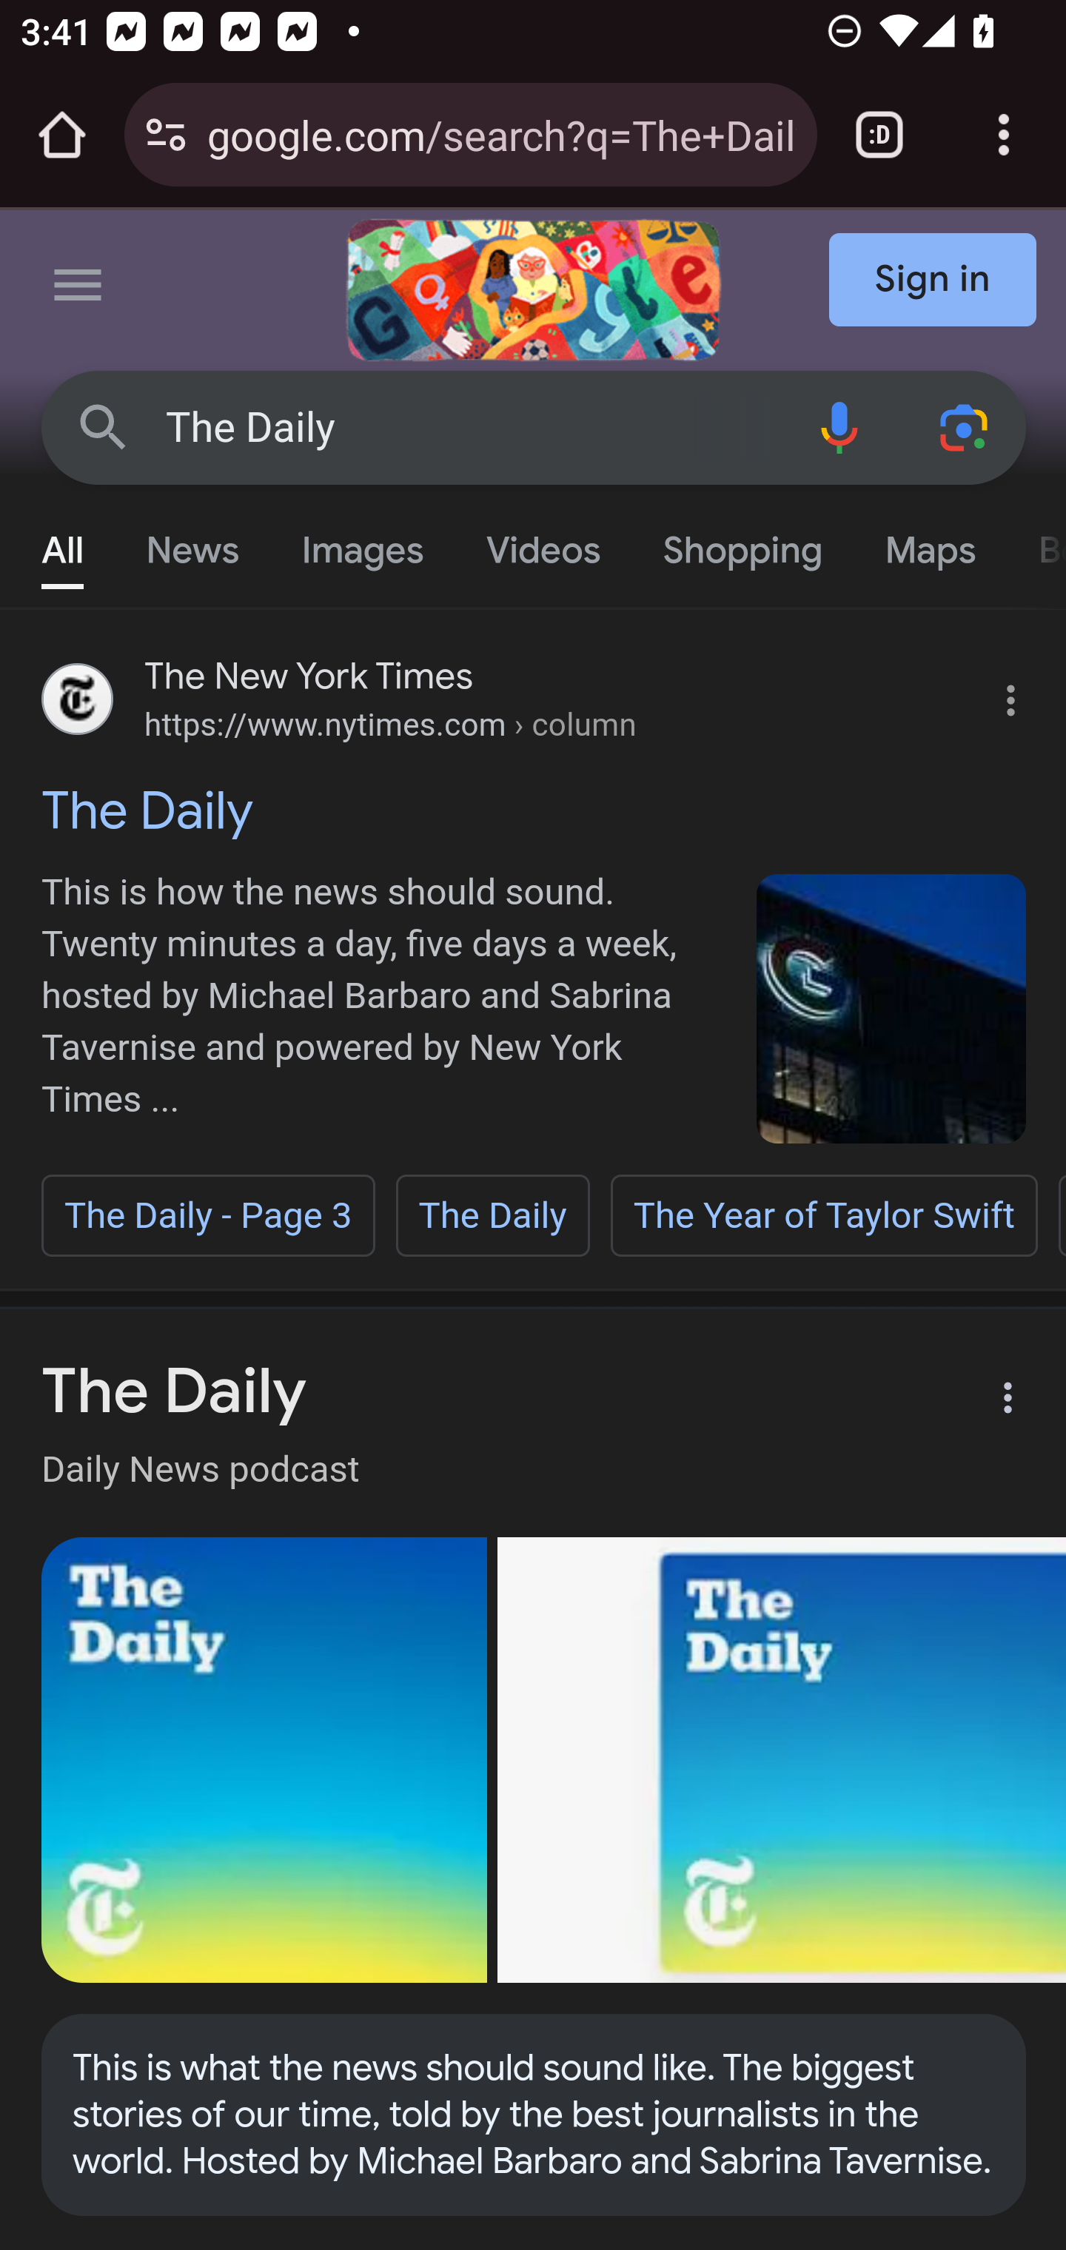  What do you see at coordinates (208, 1215) in the screenshot?
I see `The Daily - Page 3` at bounding box center [208, 1215].